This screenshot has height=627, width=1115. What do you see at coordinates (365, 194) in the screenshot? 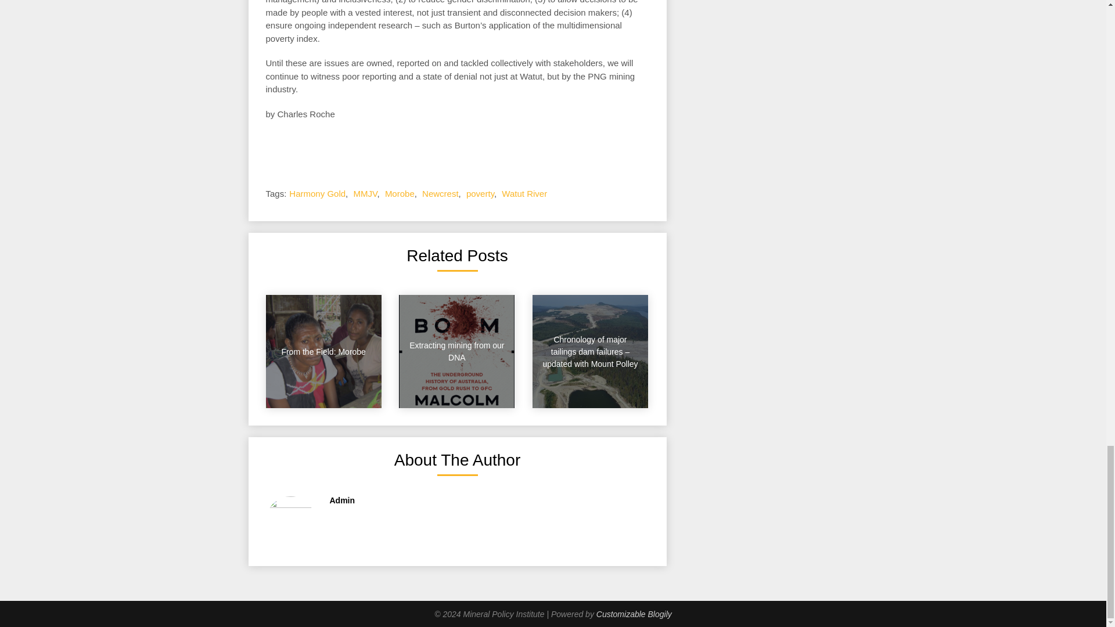
I see `MMJV` at bounding box center [365, 194].